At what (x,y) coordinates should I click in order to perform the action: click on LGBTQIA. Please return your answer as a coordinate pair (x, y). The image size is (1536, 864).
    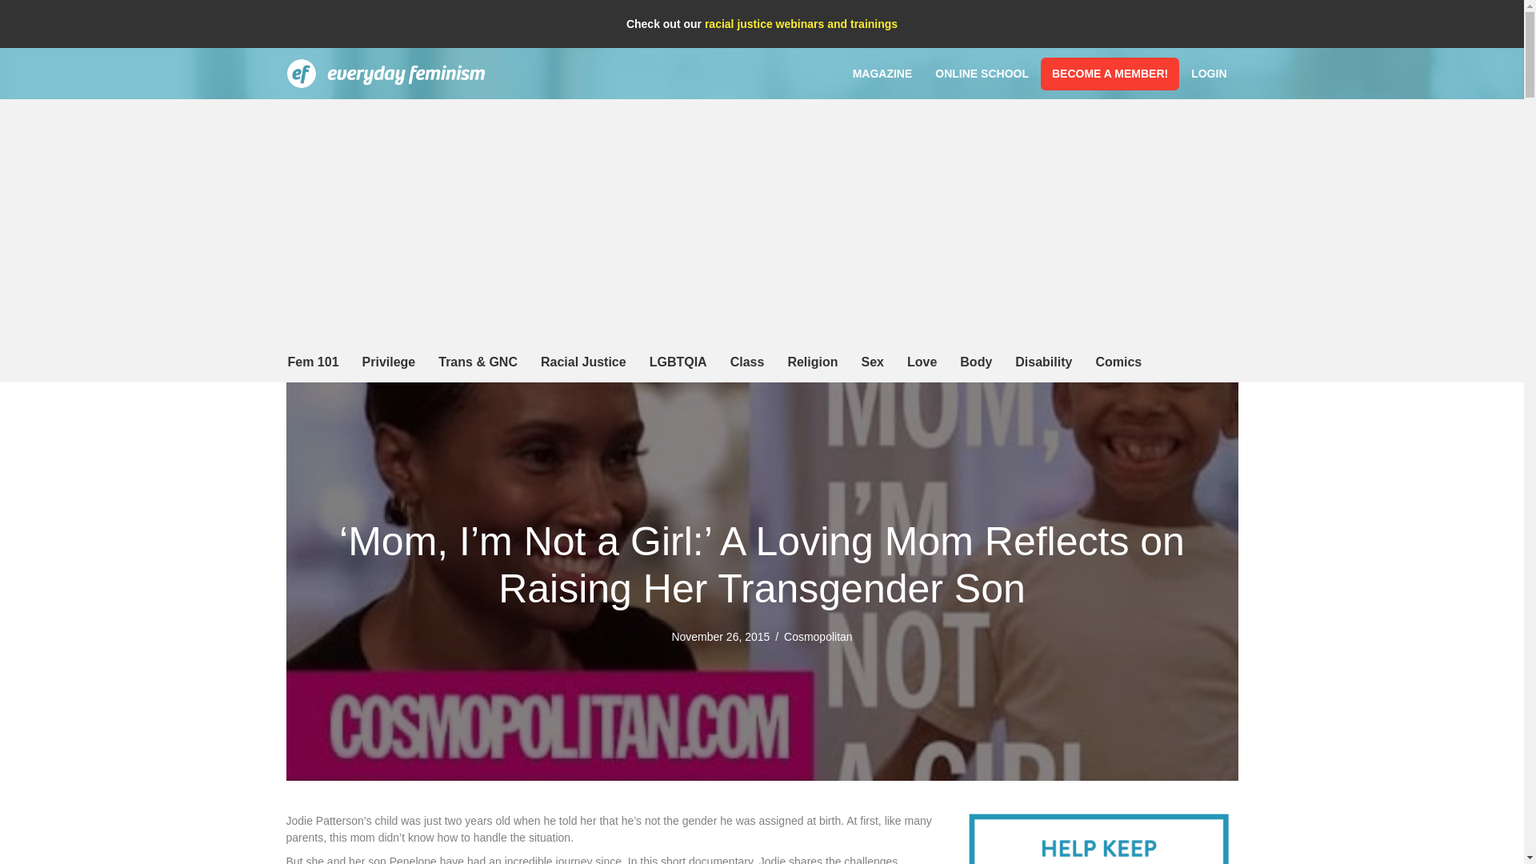
    Looking at the image, I should click on (678, 362).